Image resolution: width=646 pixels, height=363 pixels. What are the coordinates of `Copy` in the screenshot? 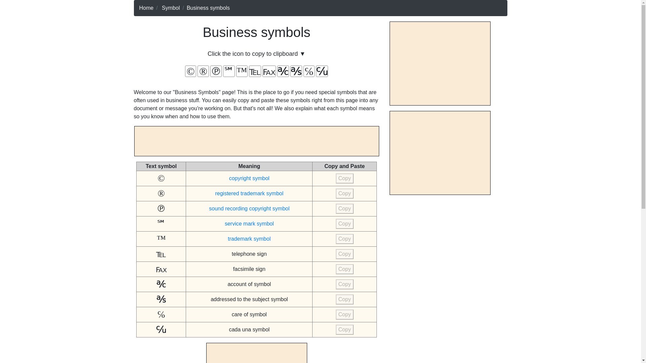 It's located at (345, 299).